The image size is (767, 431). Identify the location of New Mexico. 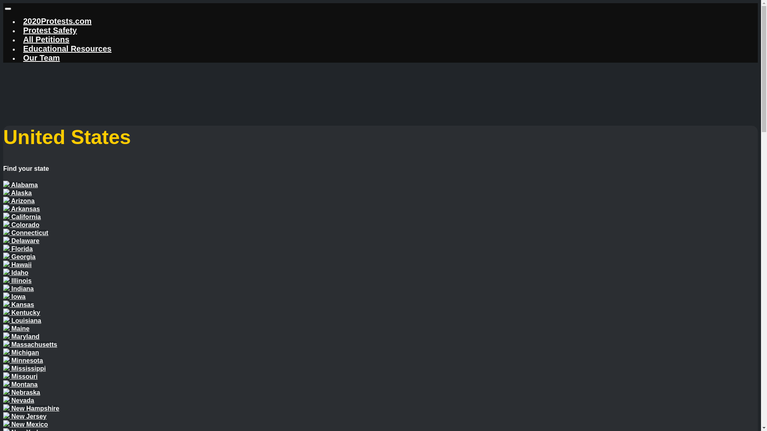
(26, 425).